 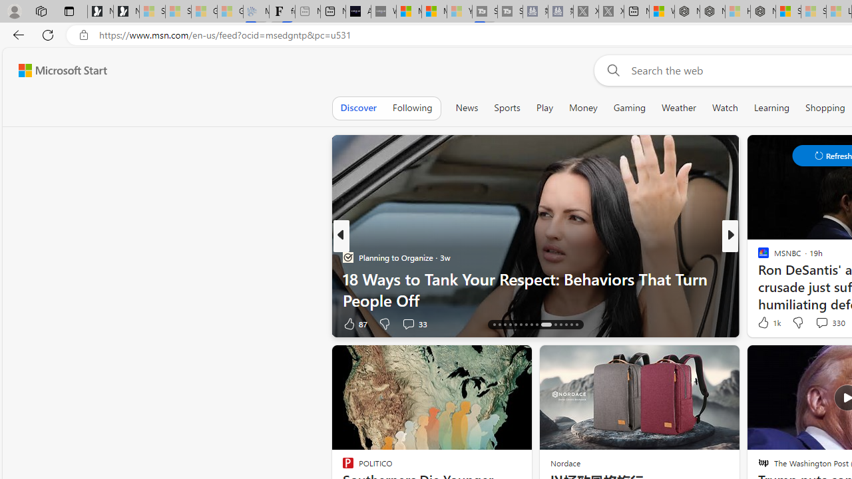 I want to click on New tab - Sleeping, so click(x=308, y=12).